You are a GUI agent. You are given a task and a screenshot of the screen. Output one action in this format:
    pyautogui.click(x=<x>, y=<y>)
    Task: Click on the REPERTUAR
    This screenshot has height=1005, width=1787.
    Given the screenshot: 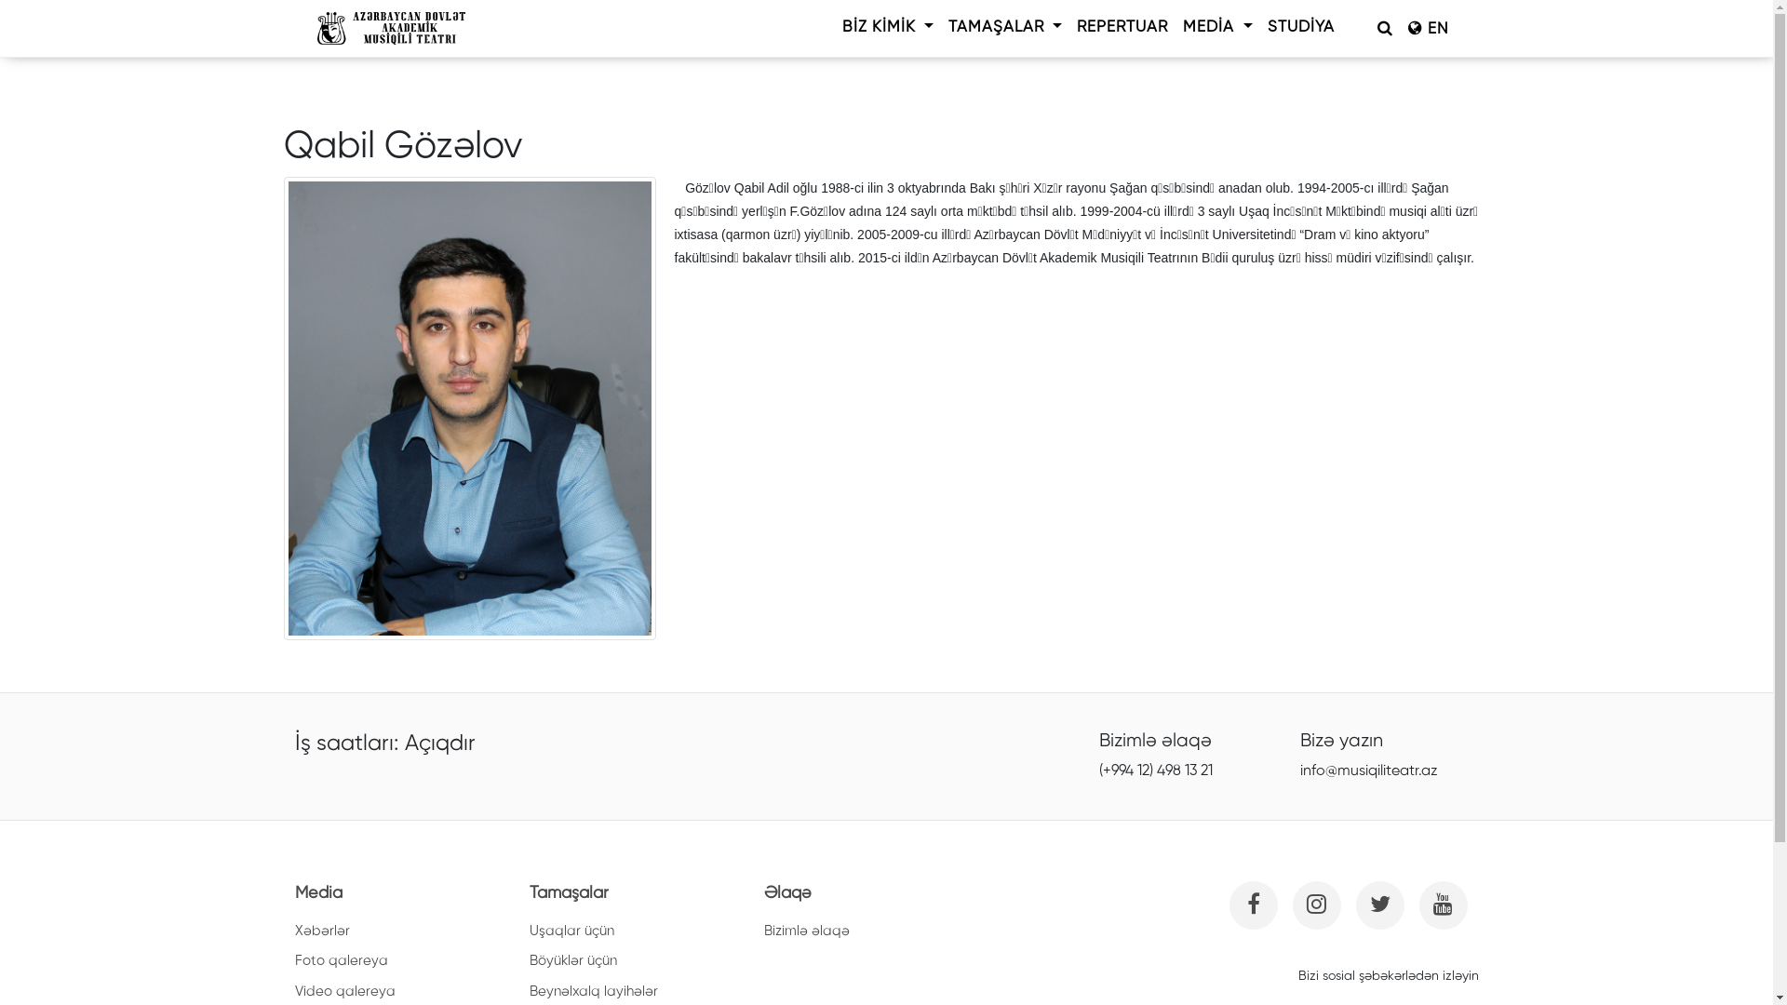 What is the action you would take?
    pyautogui.click(x=1122, y=28)
    